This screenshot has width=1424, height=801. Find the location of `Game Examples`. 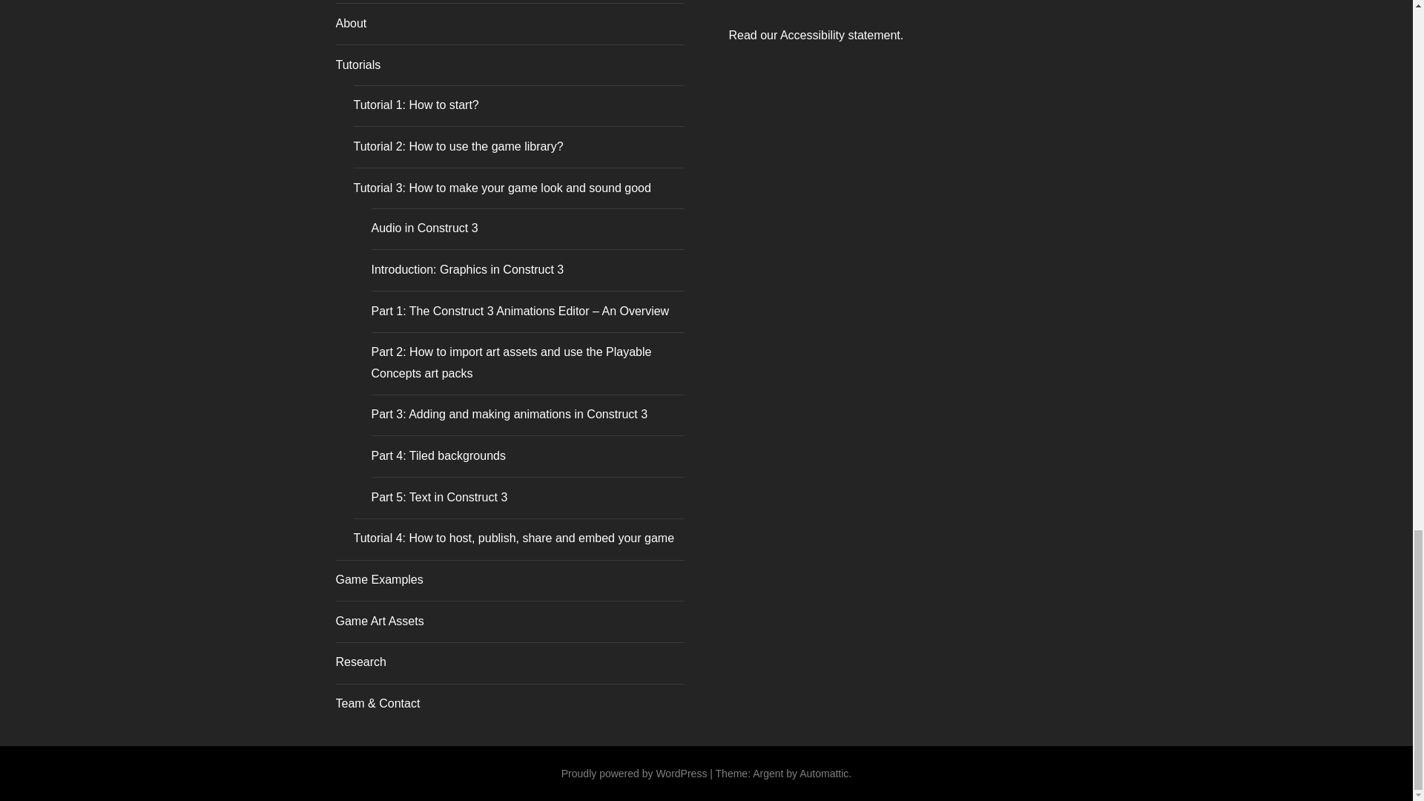

Game Examples is located at coordinates (378, 579).